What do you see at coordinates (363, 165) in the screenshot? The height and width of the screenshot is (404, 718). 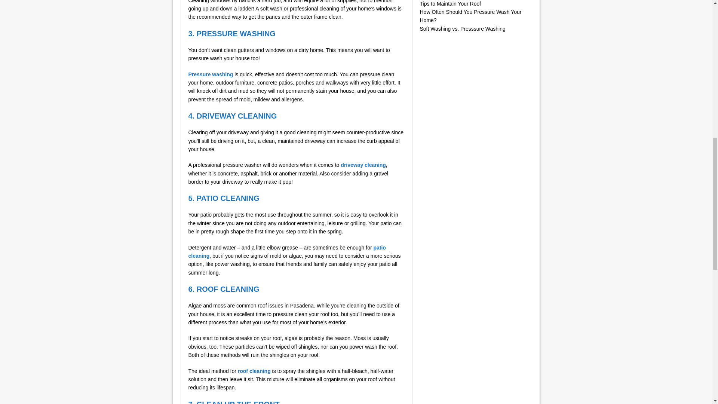 I see `driveway cleaning` at bounding box center [363, 165].